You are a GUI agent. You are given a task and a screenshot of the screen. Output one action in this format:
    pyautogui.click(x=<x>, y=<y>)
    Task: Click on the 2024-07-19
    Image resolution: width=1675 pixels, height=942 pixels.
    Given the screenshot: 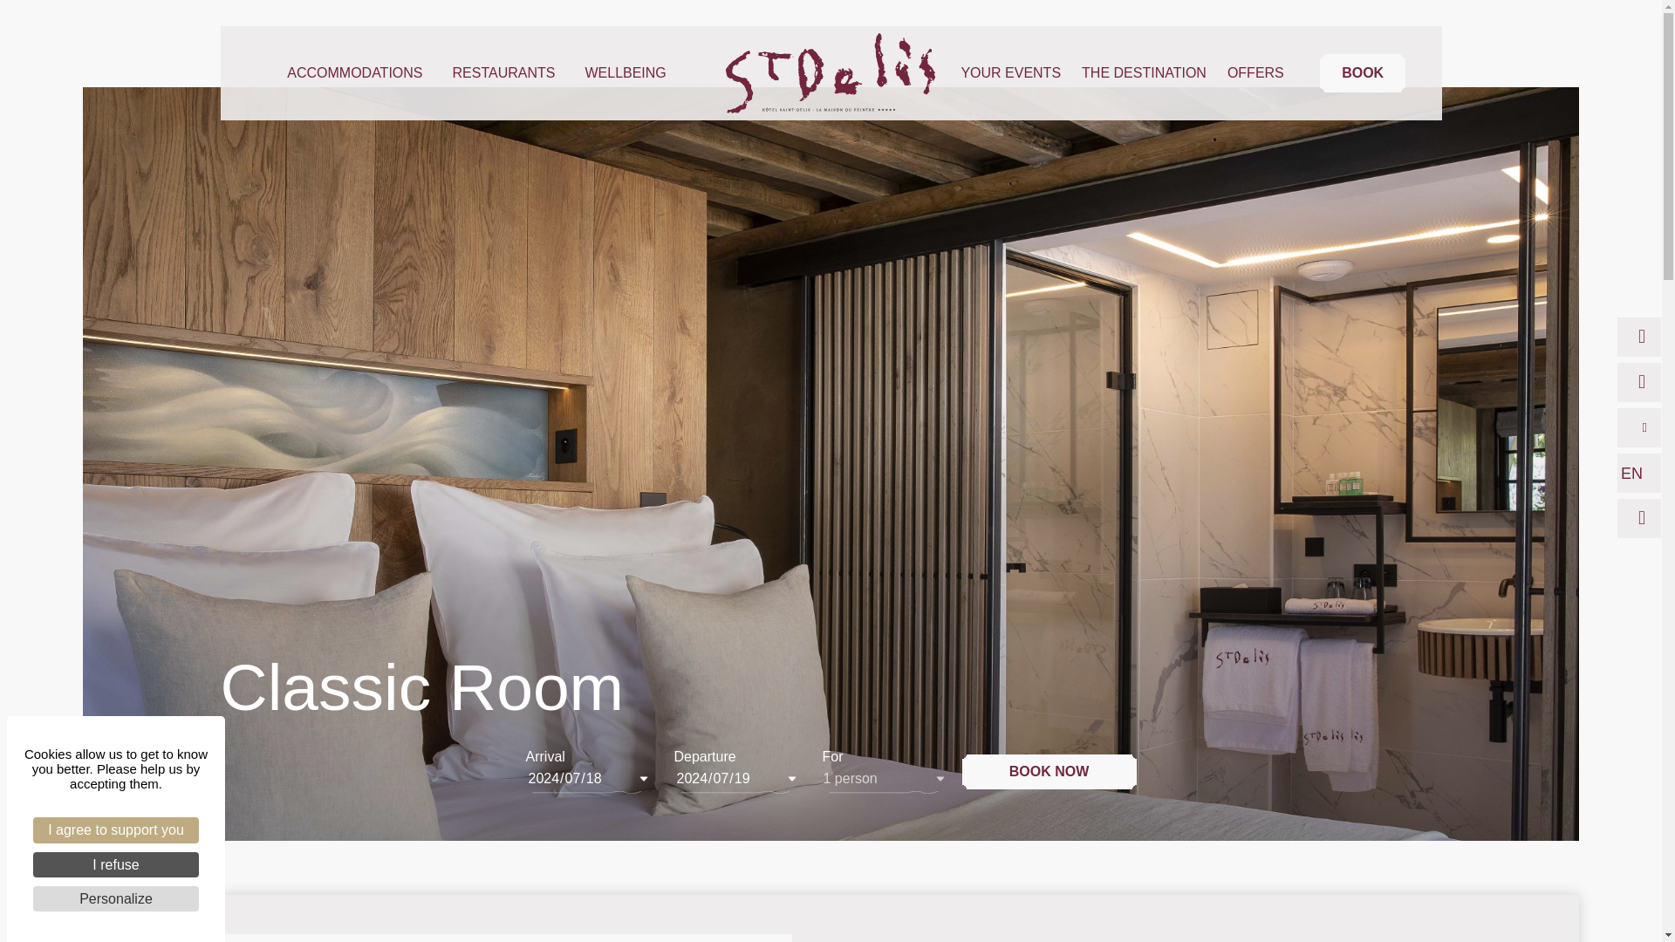 What is the action you would take?
    pyautogui.click(x=735, y=778)
    